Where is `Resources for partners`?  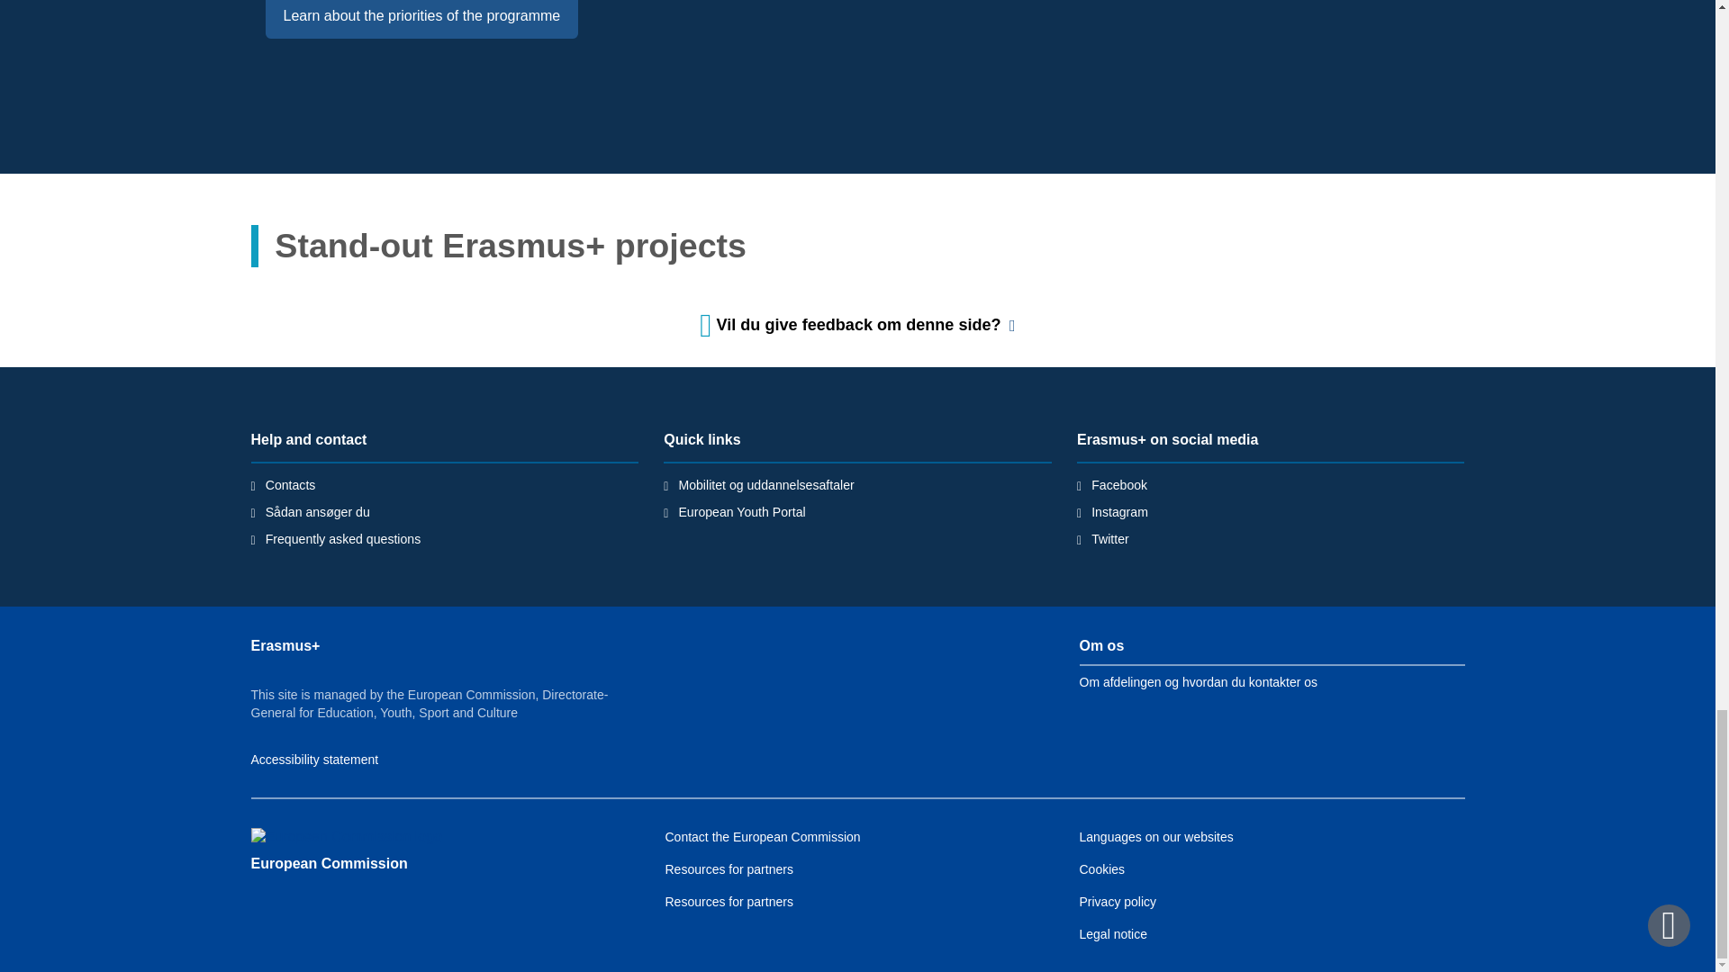 Resources for partners is located at coordinates (728, 869).